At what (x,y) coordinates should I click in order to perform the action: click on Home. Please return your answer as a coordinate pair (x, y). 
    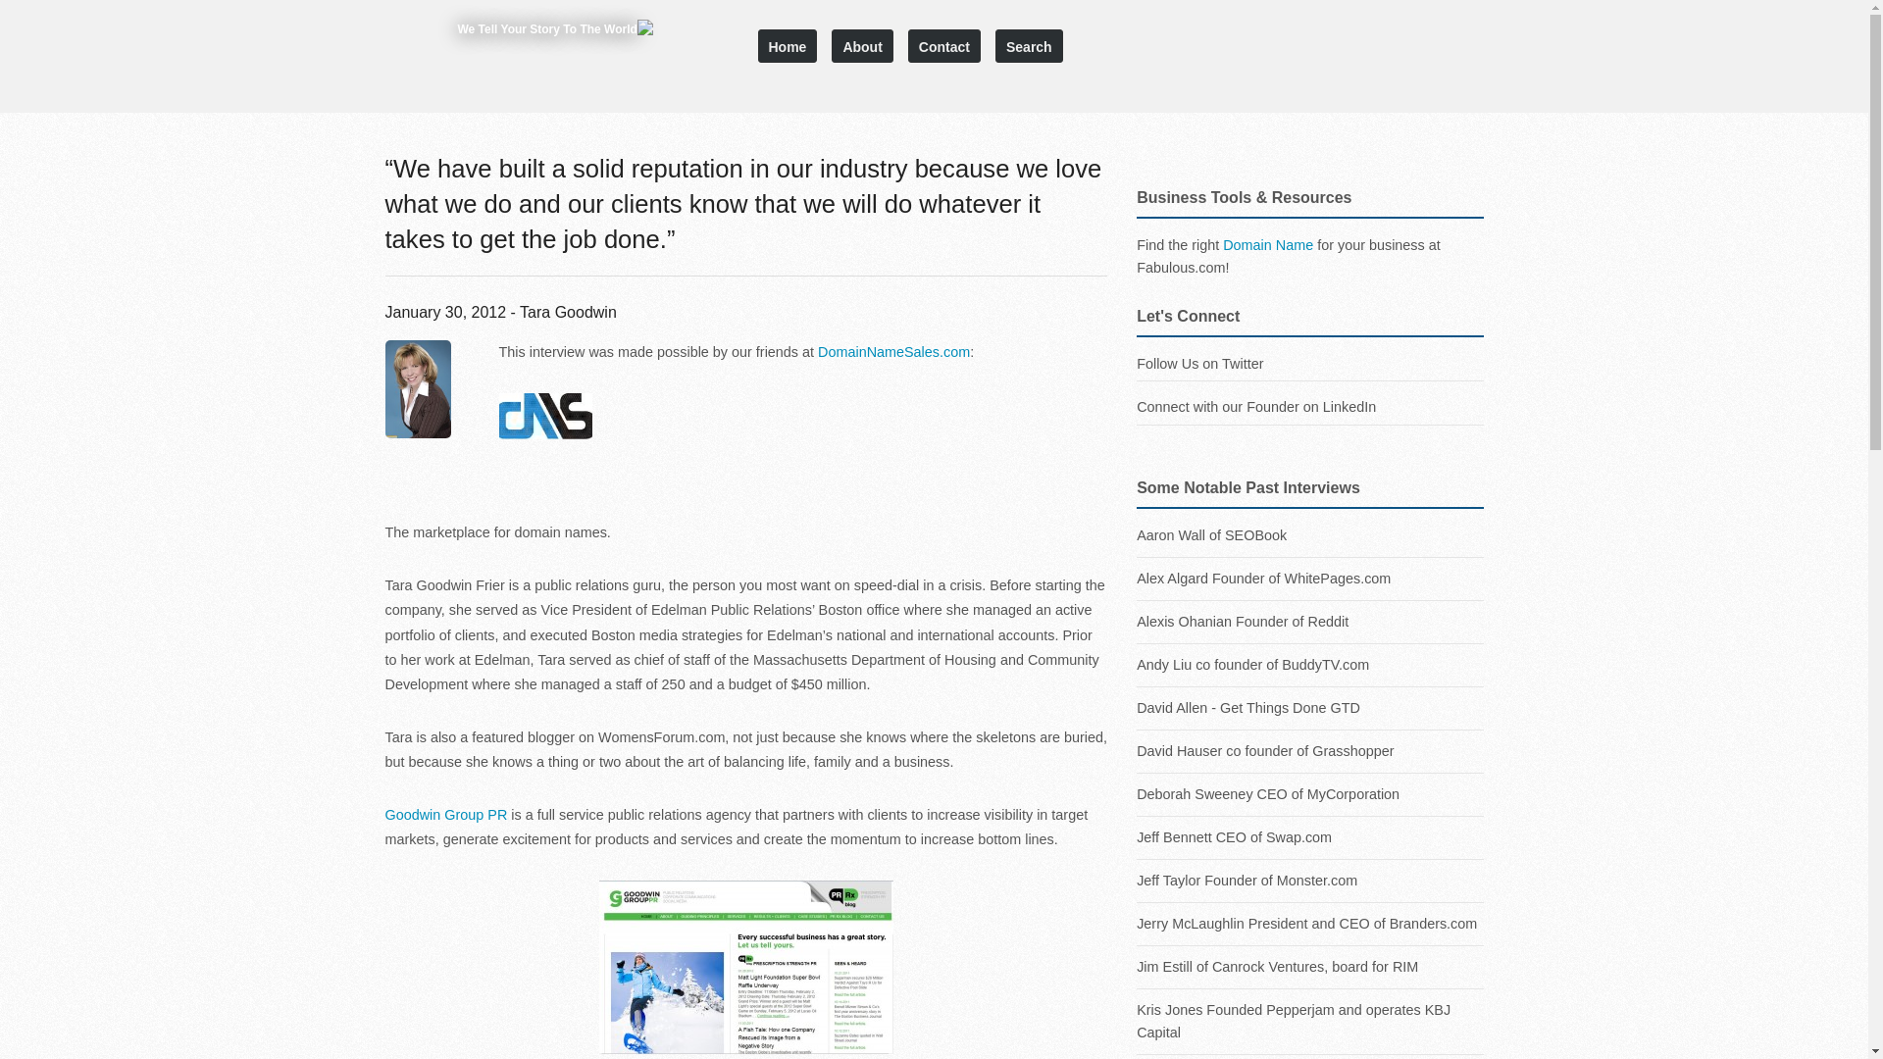
    Looking at the image, I should click on (787, 45).